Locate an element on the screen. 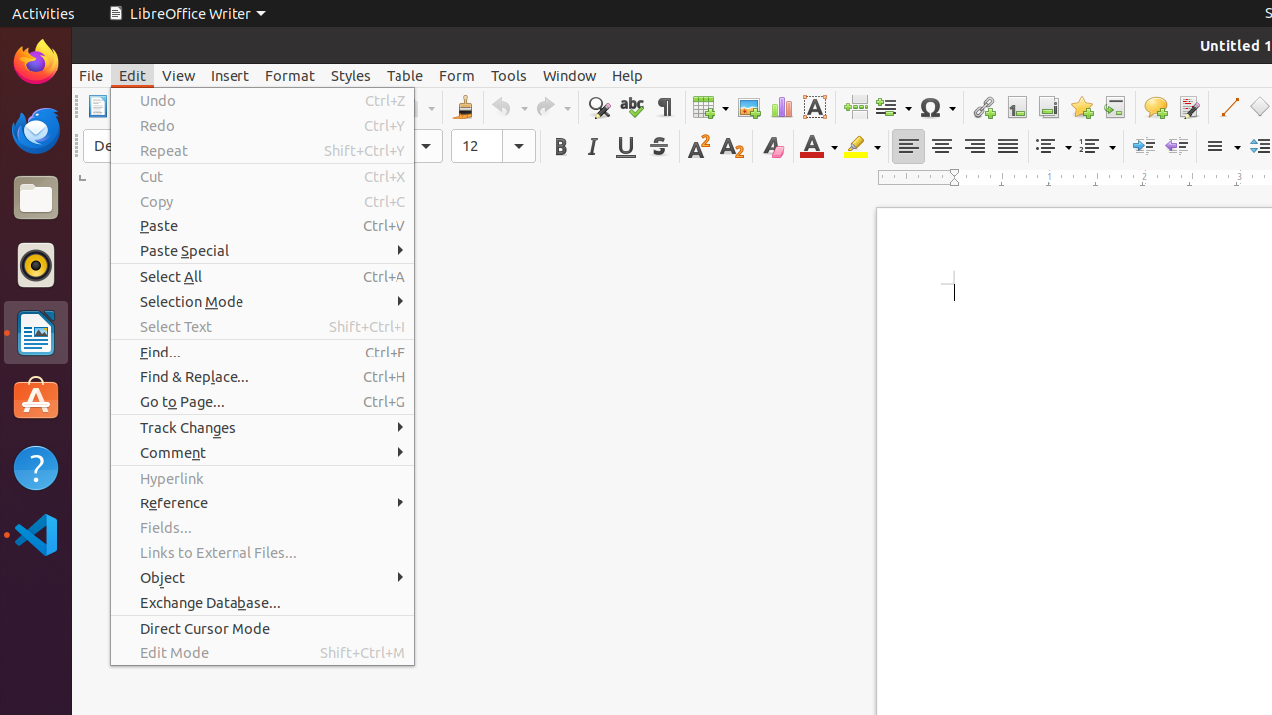  Exchange Database... is located at coordinates (262, 602).